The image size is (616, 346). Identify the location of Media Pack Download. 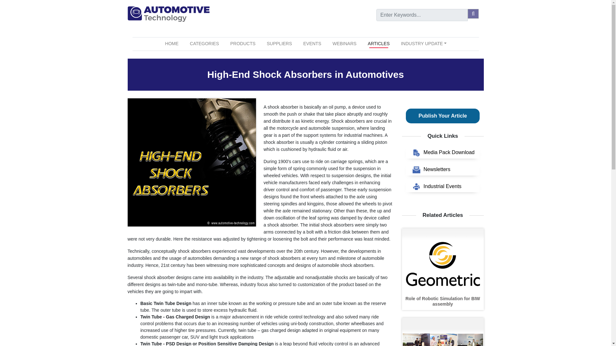
(443, 152).